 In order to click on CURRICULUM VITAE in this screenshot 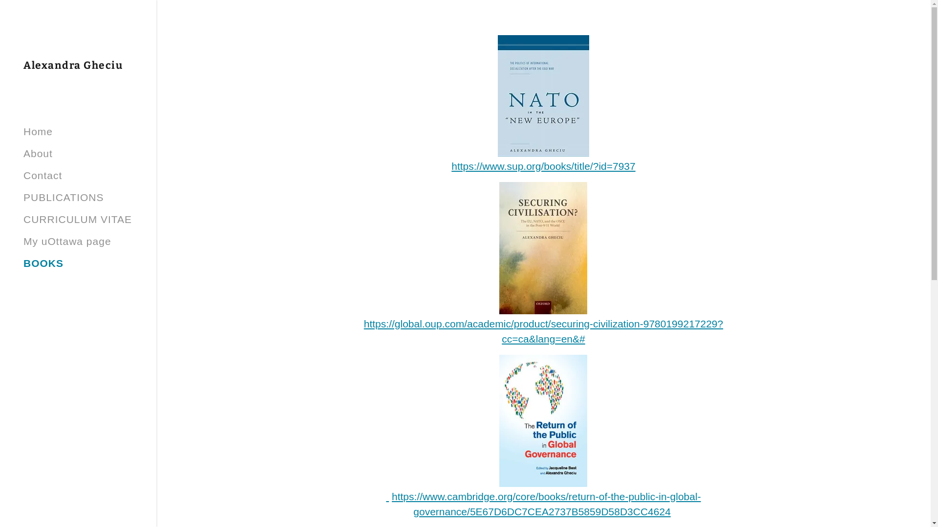, I will do `click(78, 220)`.